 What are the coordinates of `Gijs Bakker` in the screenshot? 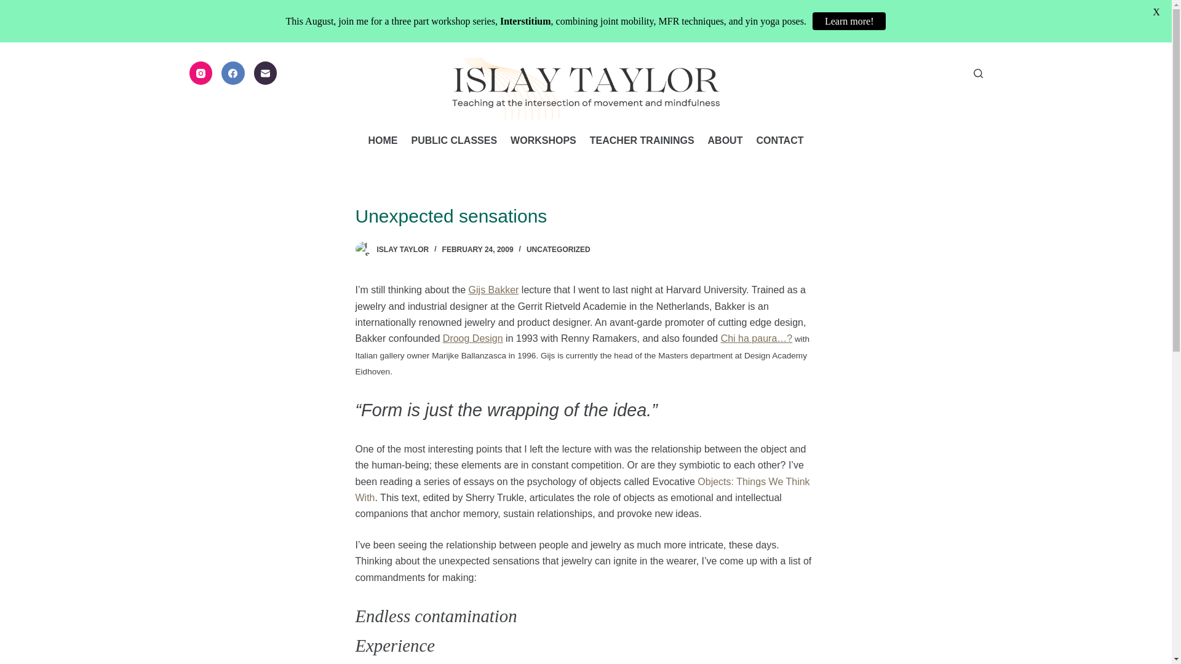 It's located at (494, 290).